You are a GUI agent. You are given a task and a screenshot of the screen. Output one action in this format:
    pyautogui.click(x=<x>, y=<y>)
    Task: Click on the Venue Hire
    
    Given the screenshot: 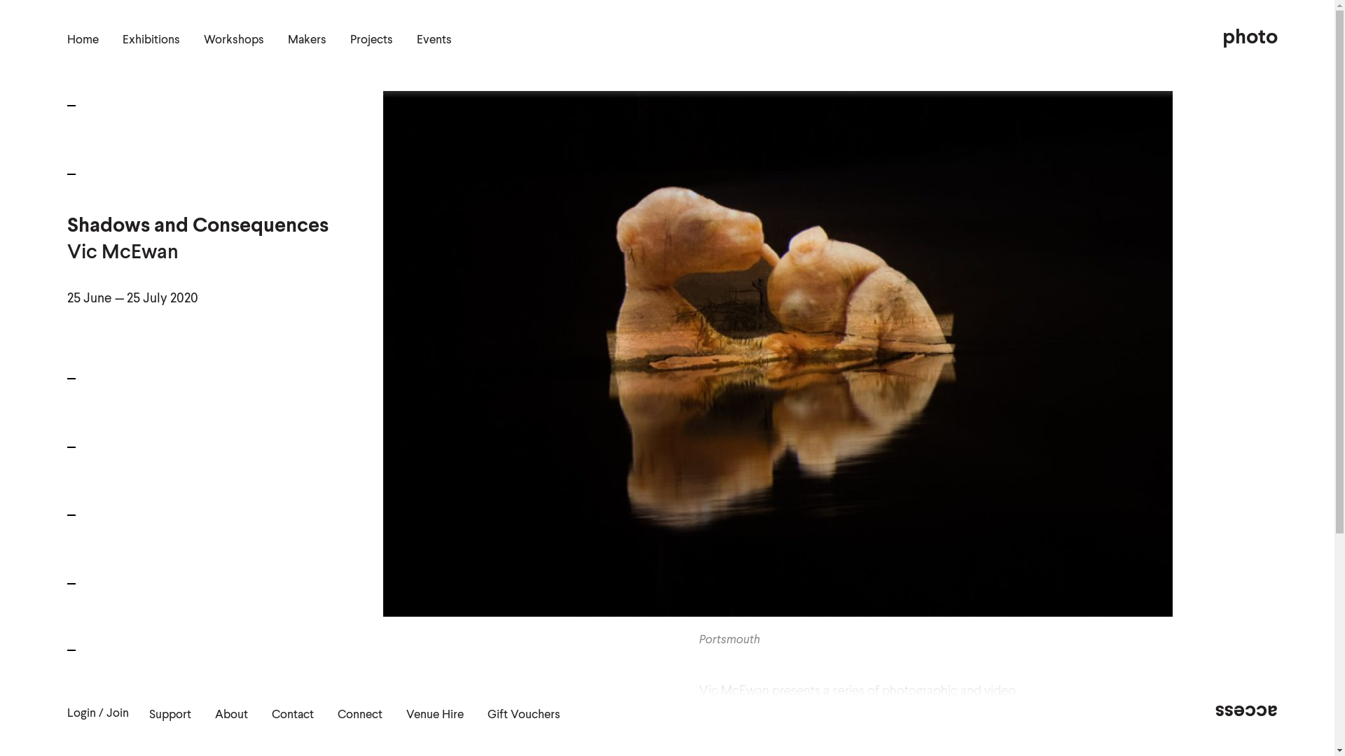 What is the action you would take?
    pyautogui.click(x=435, y=715)
    